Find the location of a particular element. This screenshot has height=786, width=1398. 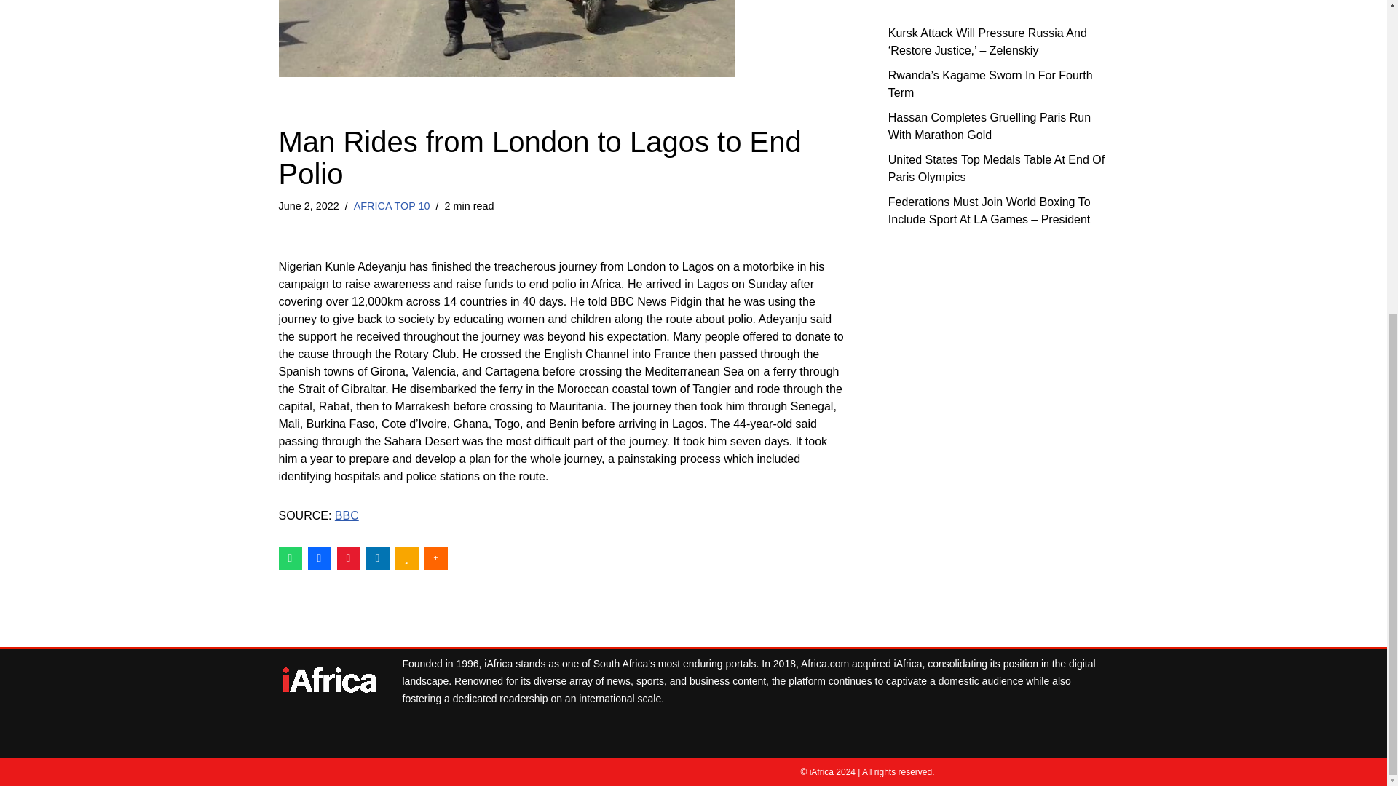

United States Top Medals Table At End Of Paris Olympics is located at coordinates (996, 167).